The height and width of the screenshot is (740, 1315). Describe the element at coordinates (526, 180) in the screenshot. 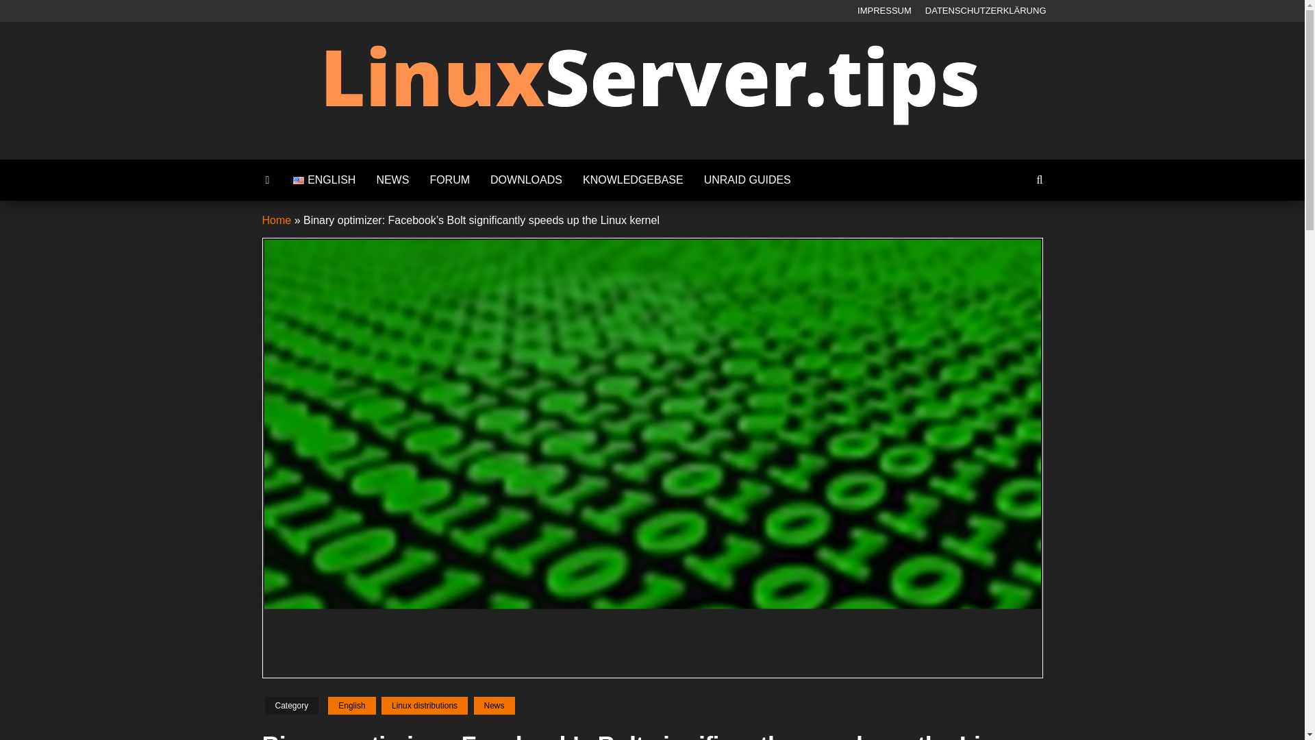

I see `Downloads` at that location.